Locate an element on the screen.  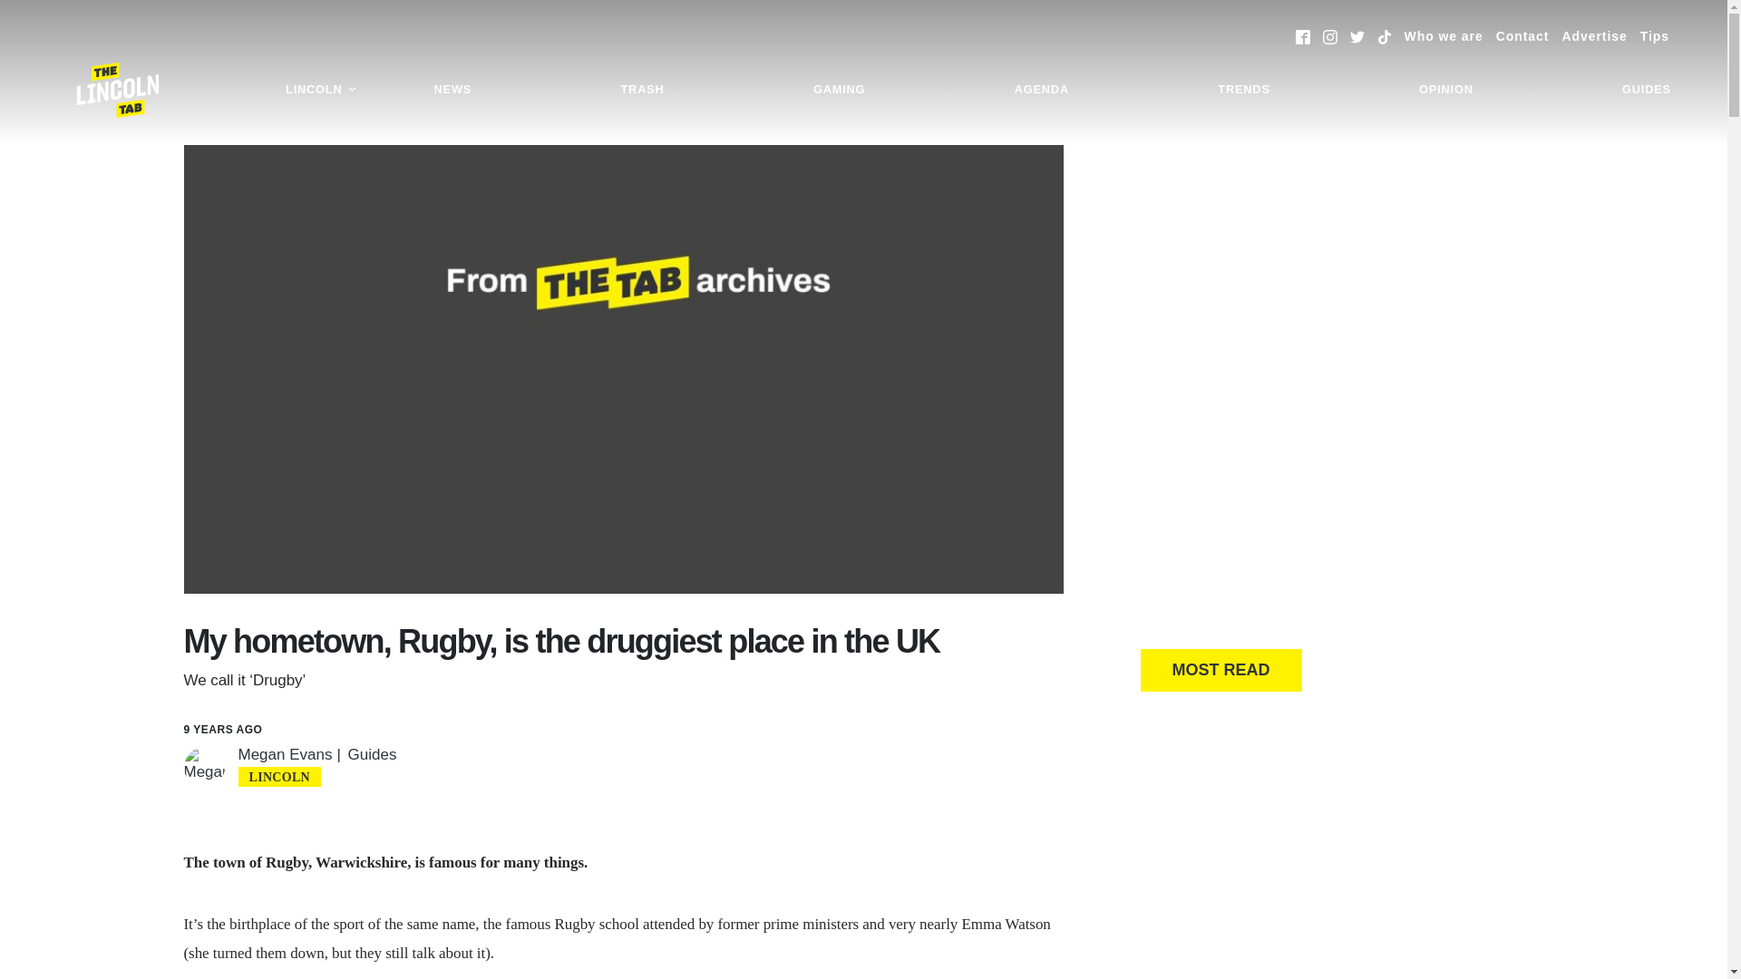
Who we are is located at coordinates (1444, 36).